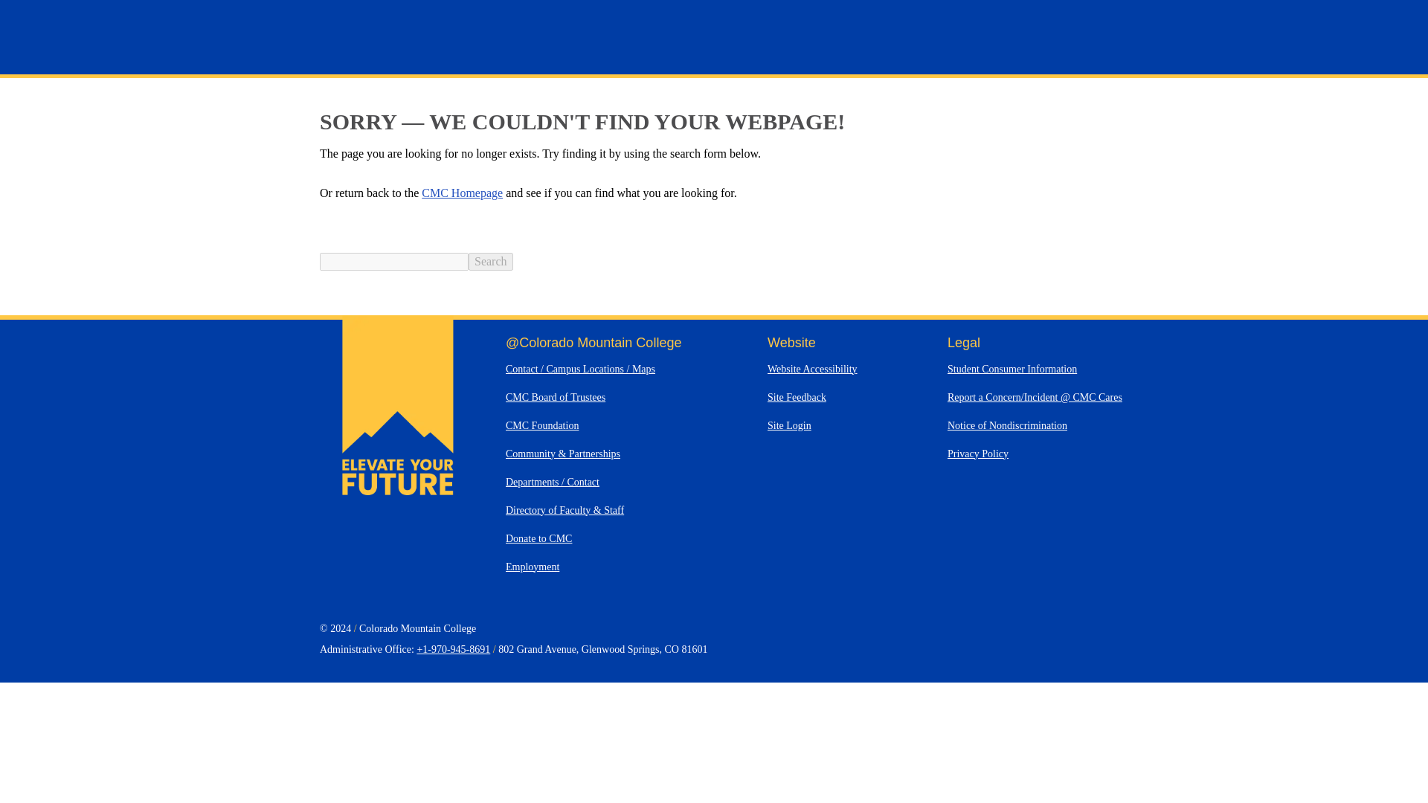  Describe the element at coordinates (797, 397) in the screenshot. I see `Site Feedback` at that location.